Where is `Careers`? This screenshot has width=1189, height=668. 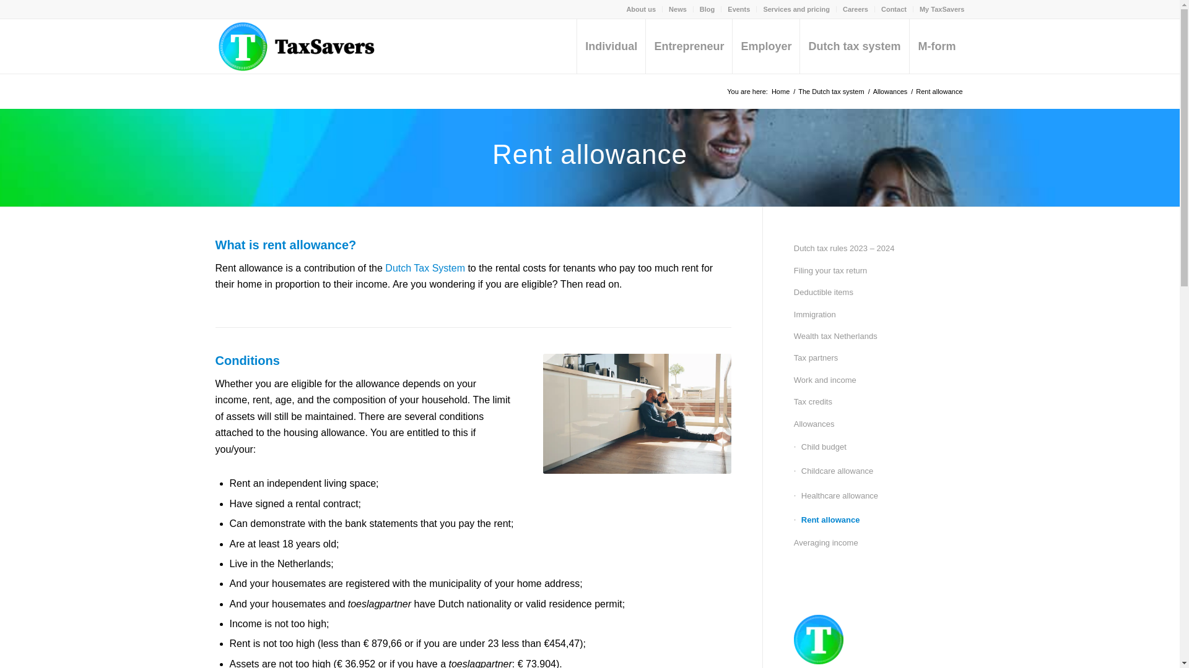
Careers is located at coordinates (855, 9).